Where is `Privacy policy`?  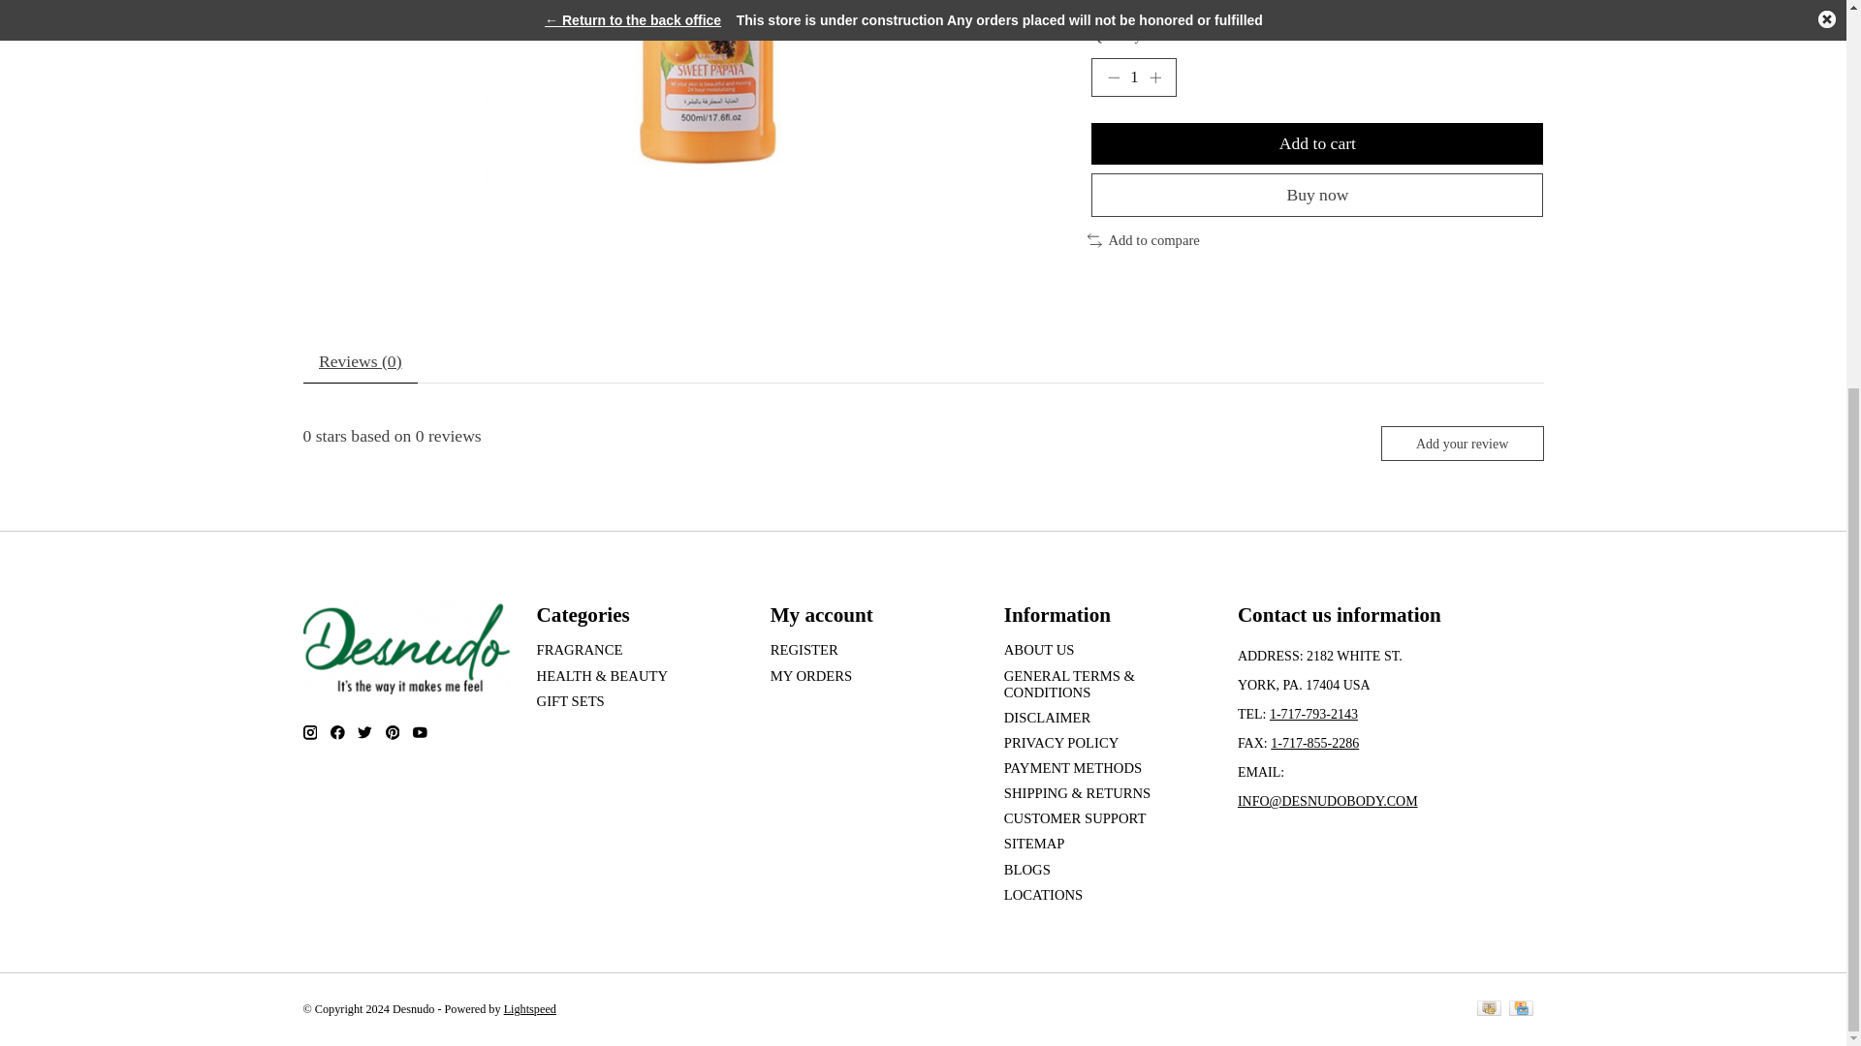
Privacy policy is located at coordinates (1062, 743).